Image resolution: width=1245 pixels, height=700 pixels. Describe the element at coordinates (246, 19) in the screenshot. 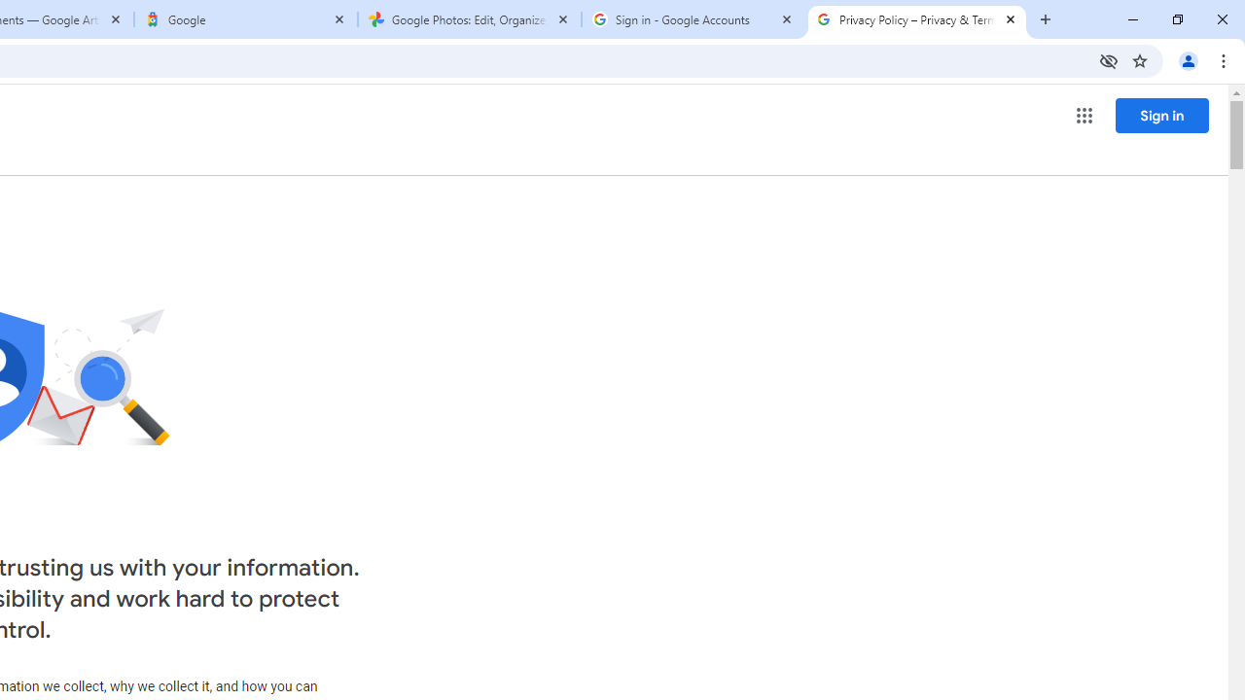

I see `Google` at that location.